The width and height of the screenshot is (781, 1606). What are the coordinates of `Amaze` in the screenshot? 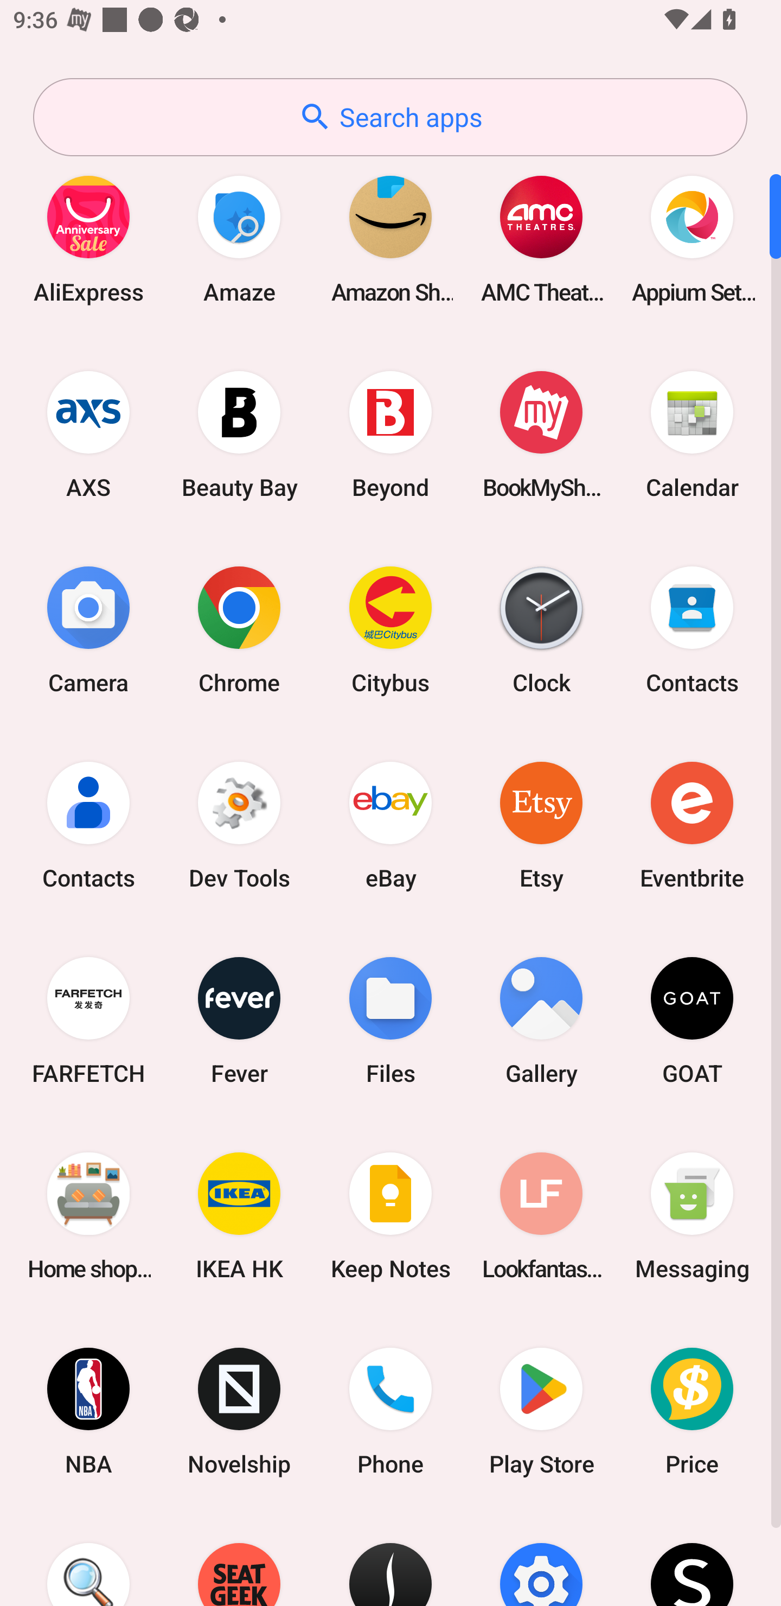 It's located at (239, 239).